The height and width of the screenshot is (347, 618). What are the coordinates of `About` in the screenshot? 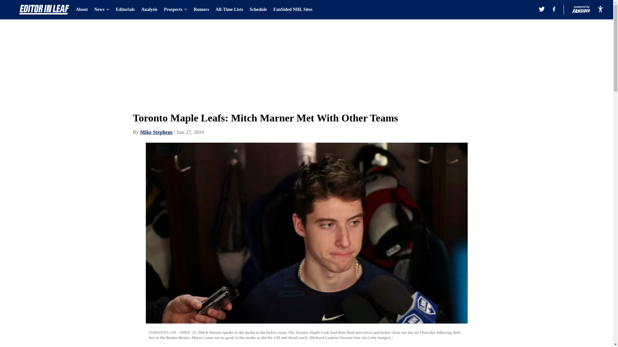 It's located at (81, 10).